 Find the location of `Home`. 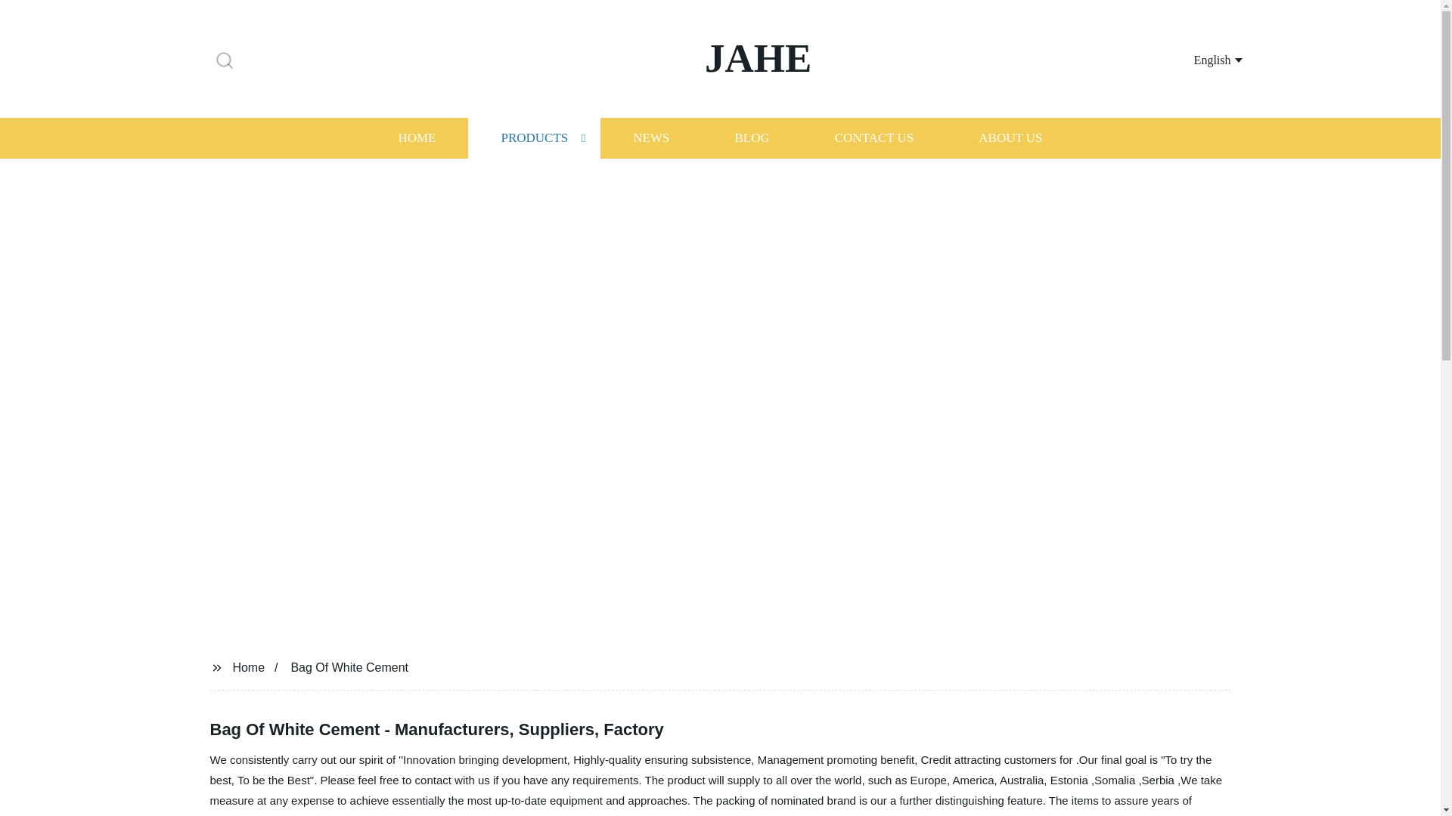

Home is located at coordinates (248, 666).